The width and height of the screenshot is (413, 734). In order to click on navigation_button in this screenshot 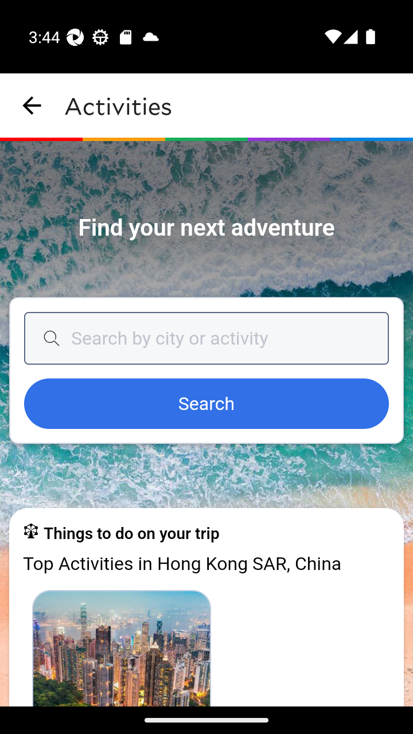, I will do `click(32, 106)`.